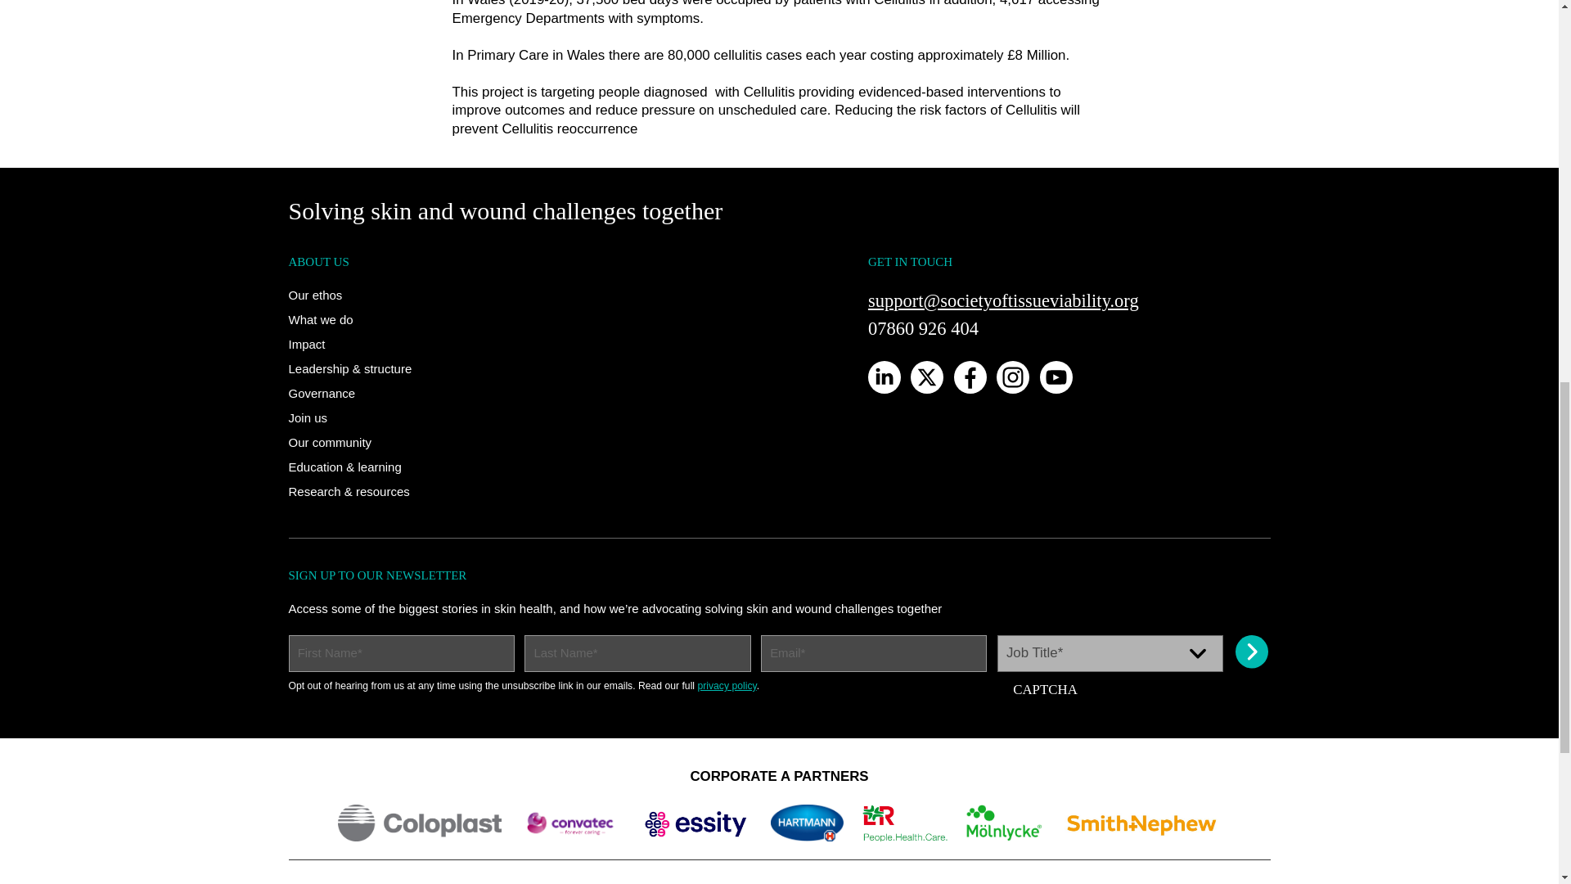 Image resolution: width=1571 pixels, height=884 pixels. Describe the element at coordinates (1253, 652) in the screenshot. I see `Sign me up` at that location.